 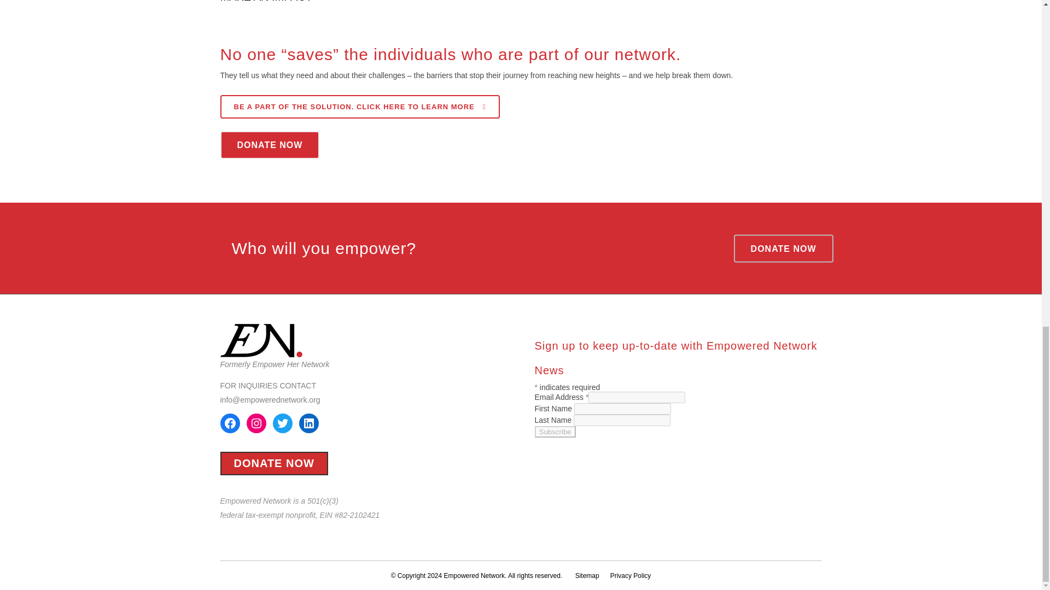 I want to click on Subscribe, so click(x=555, y=432).